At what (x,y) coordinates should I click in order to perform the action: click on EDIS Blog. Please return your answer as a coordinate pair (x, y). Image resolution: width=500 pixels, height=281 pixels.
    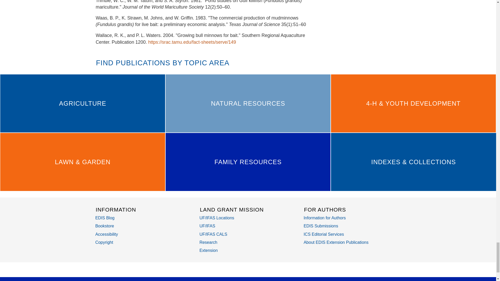
    Looking at the image, I should click on (105, 218).